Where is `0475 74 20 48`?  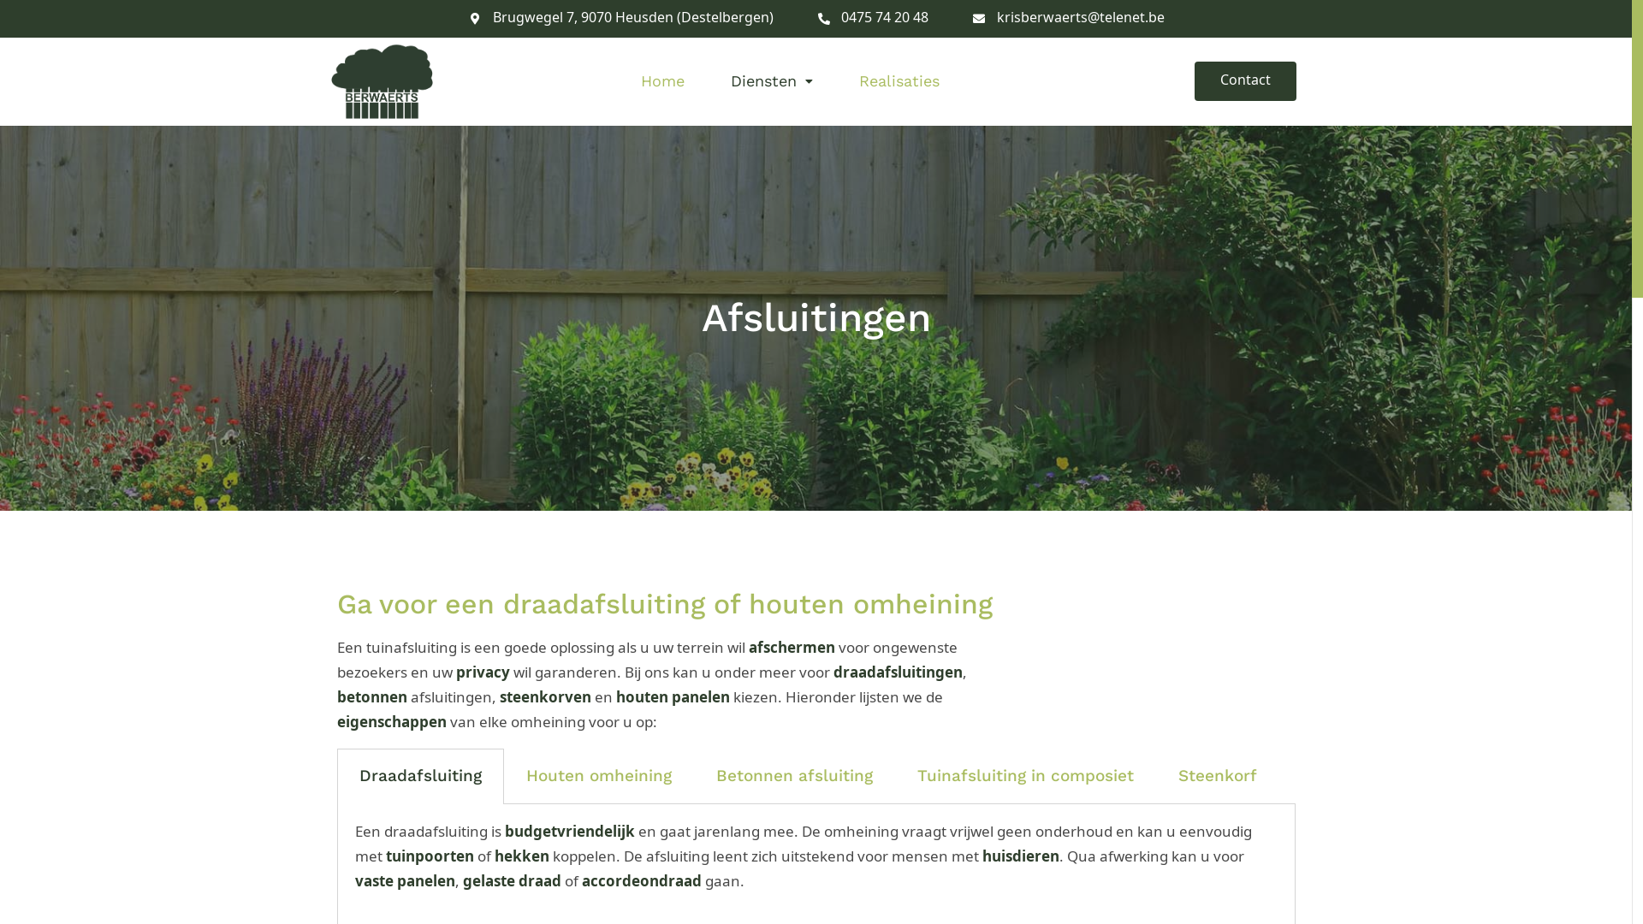
0475 74 20 48 is located at coordinates (873, 19).